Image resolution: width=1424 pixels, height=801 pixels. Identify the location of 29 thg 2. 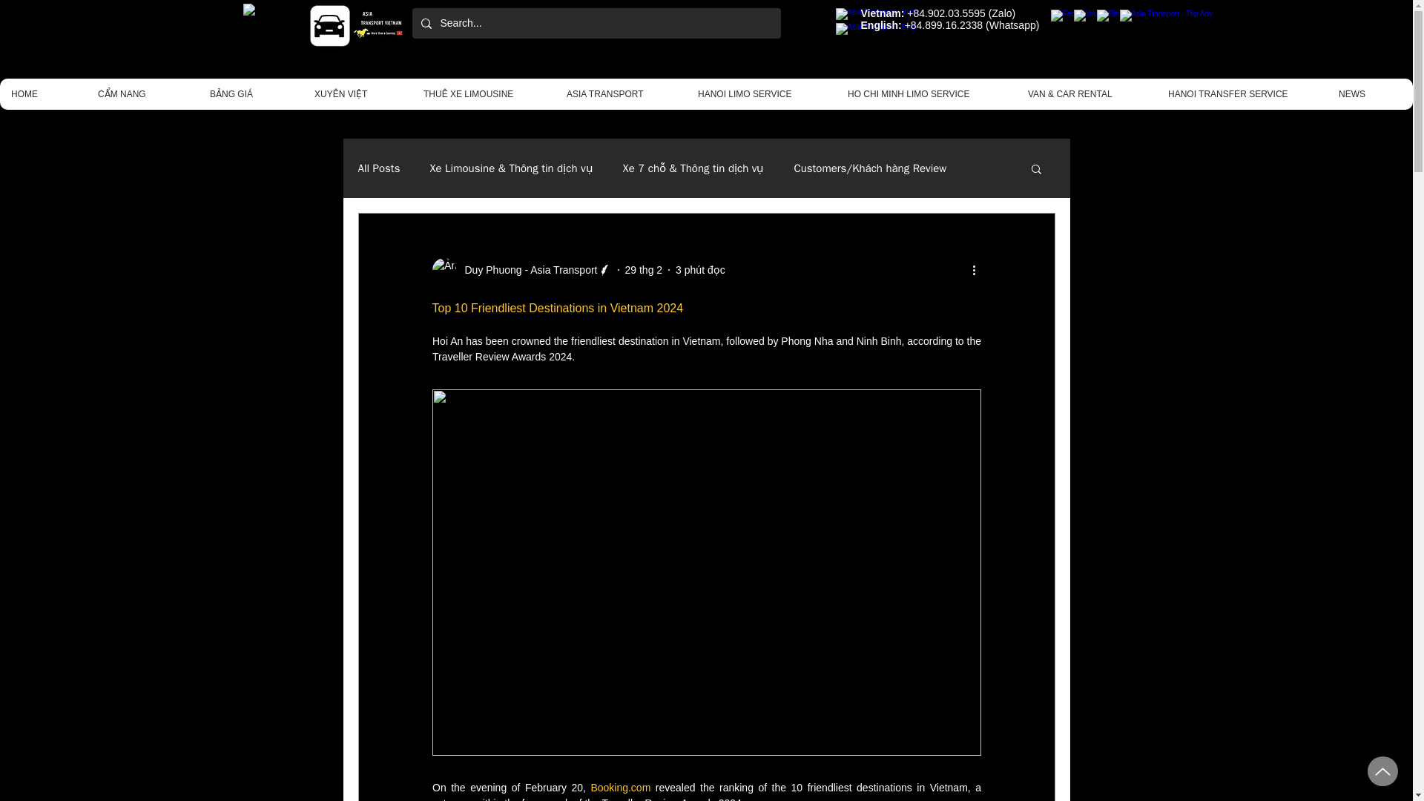
(643, 270).